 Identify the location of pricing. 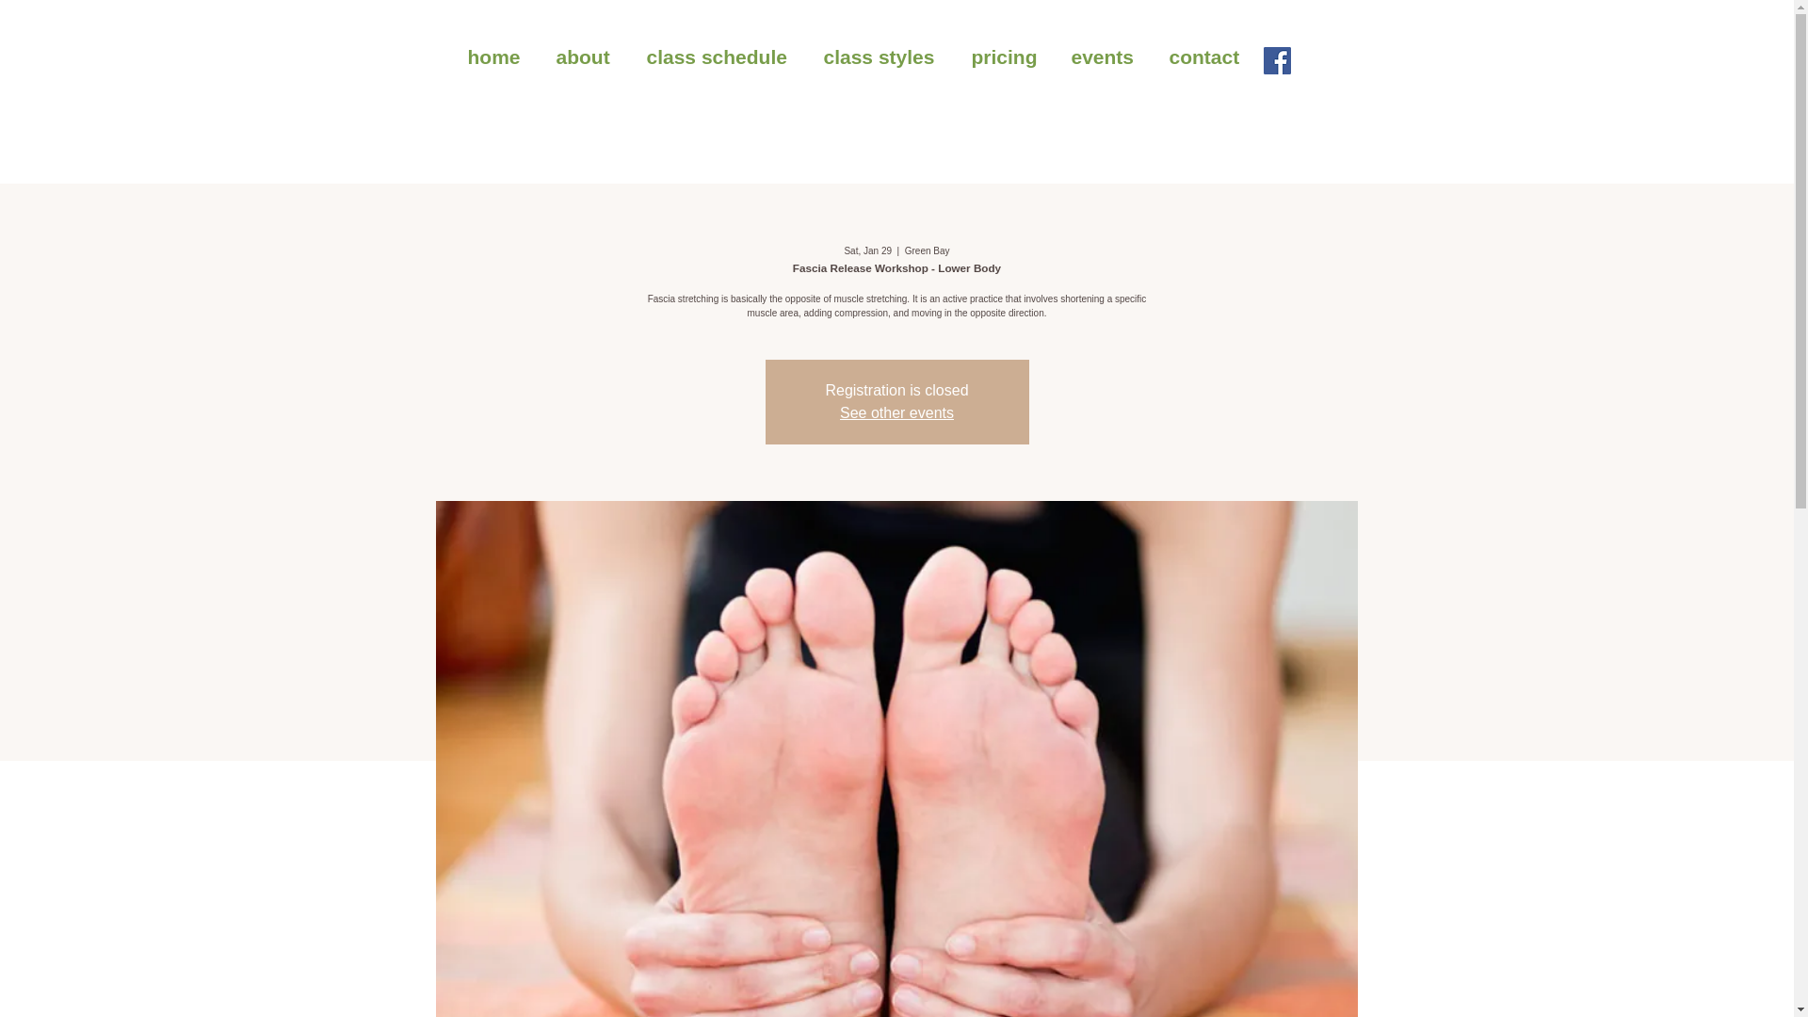
(1006, 56).